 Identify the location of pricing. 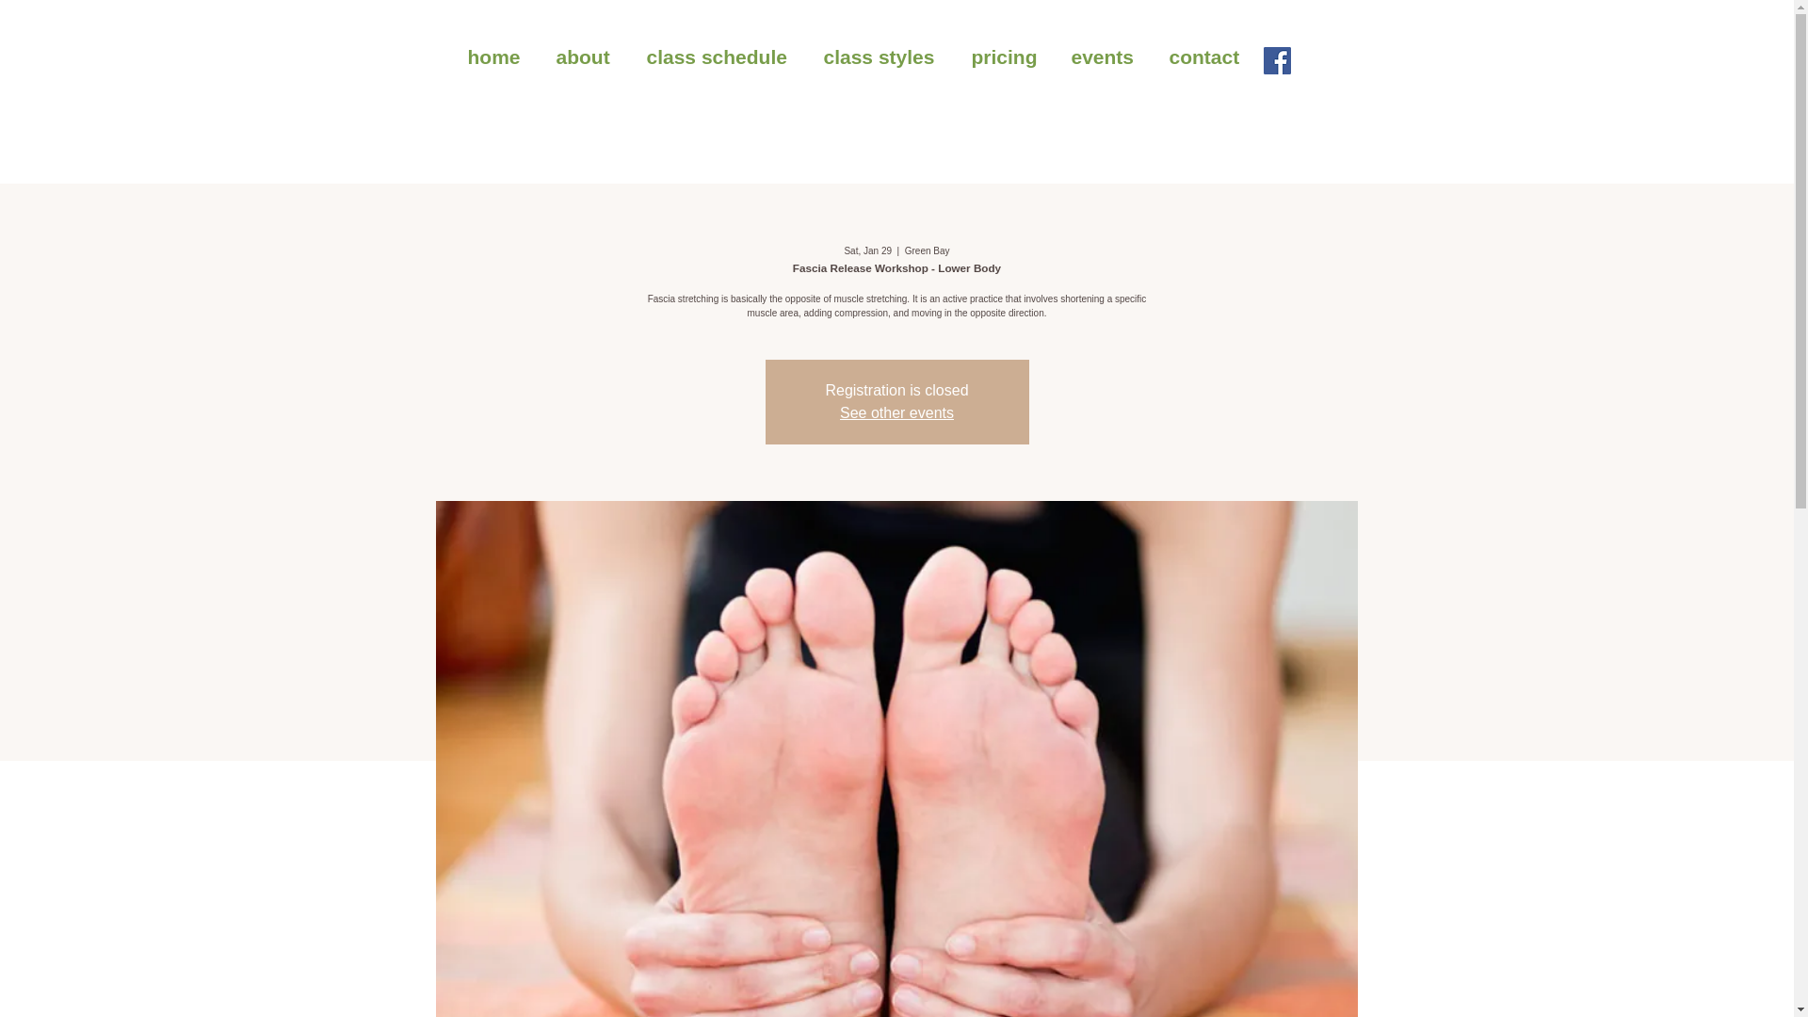
(1006, 56).